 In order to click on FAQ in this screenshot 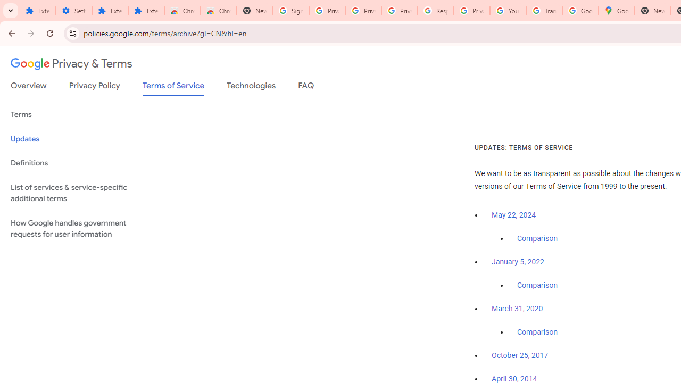, I will do `click(306, 88)`.